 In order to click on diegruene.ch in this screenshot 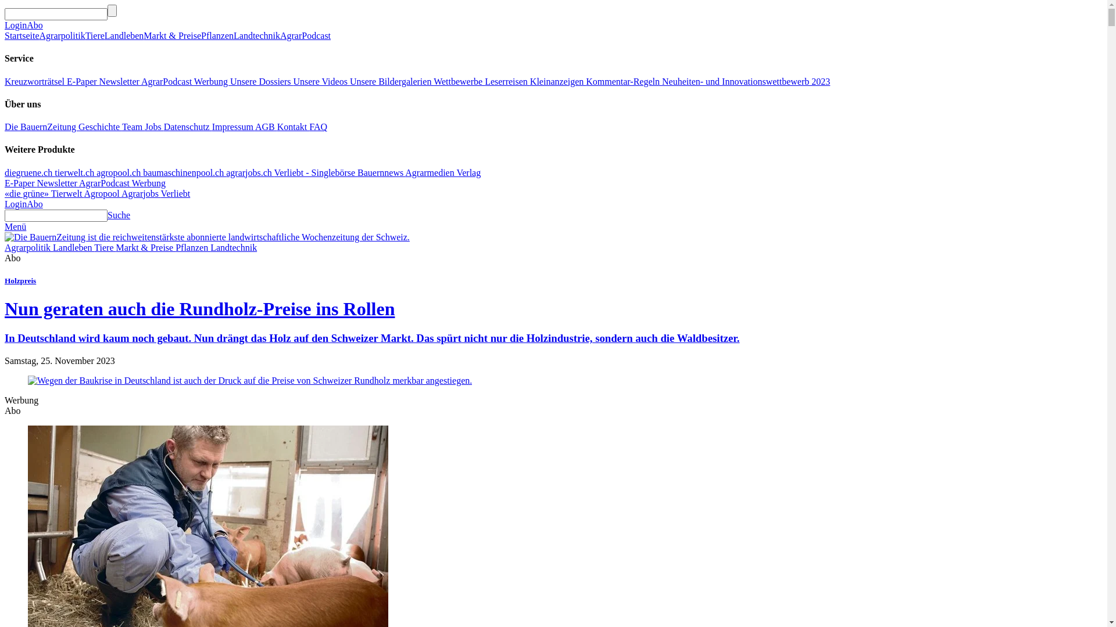, I will do `click(30, 173)`.